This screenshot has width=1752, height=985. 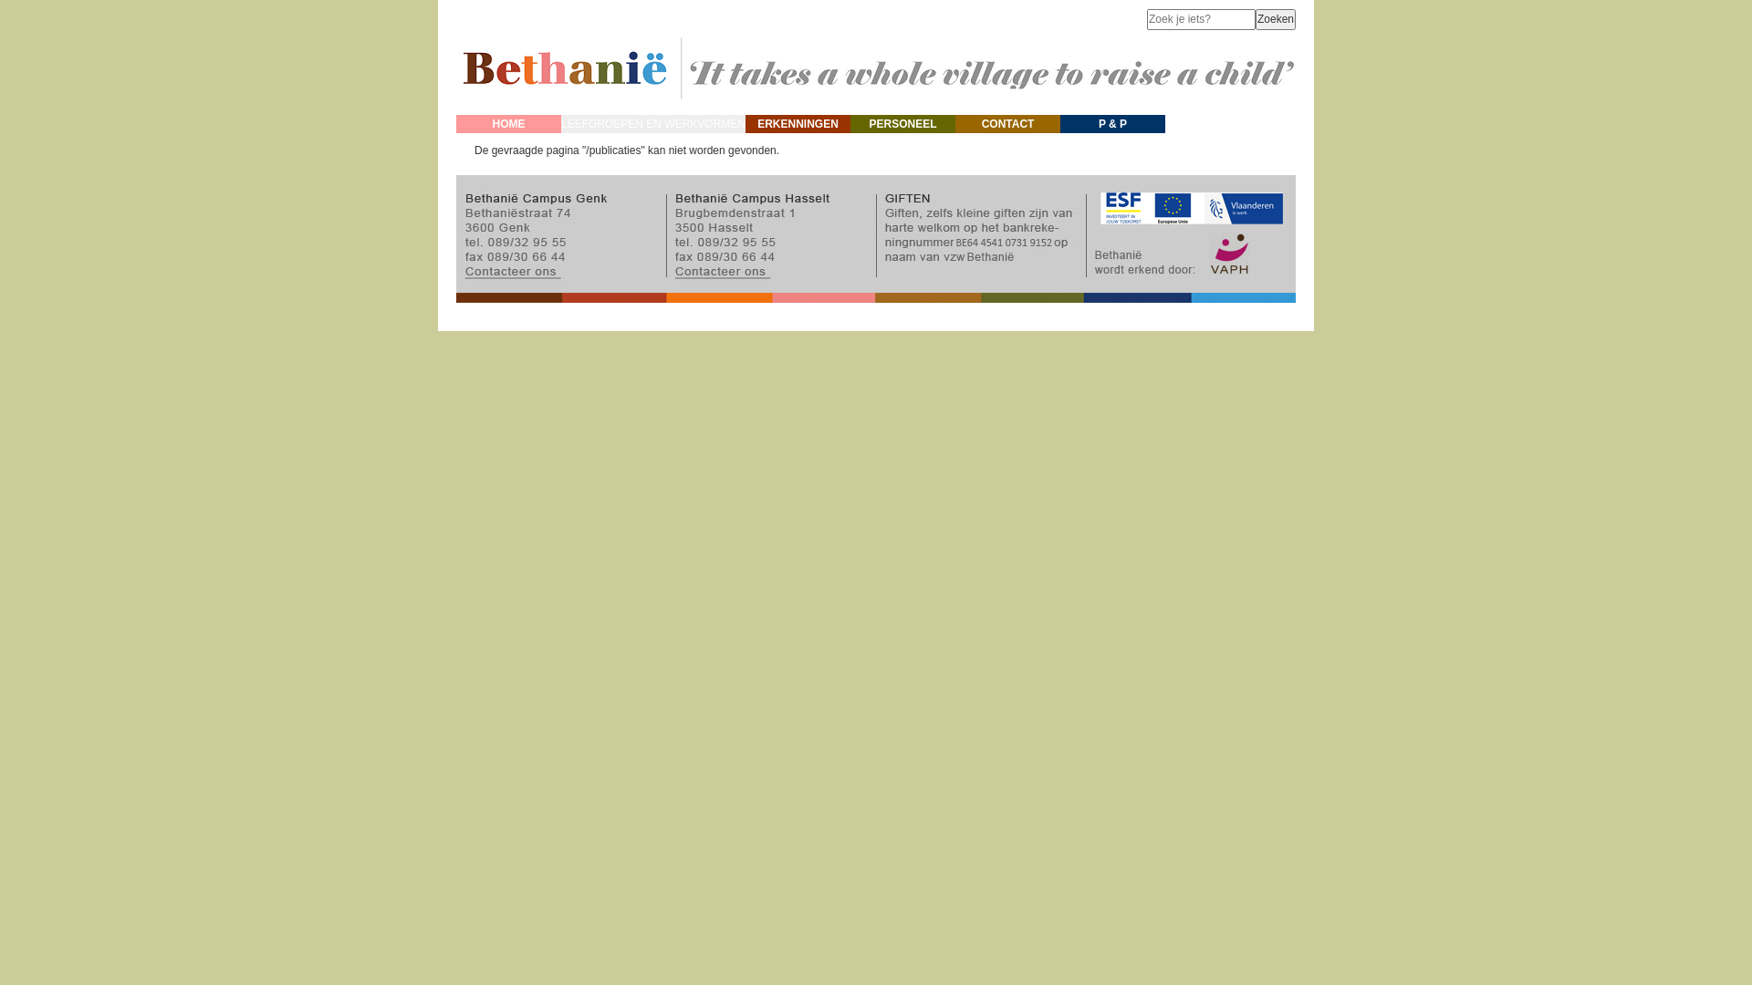 I want to click on home, so click(x=876, y=107).